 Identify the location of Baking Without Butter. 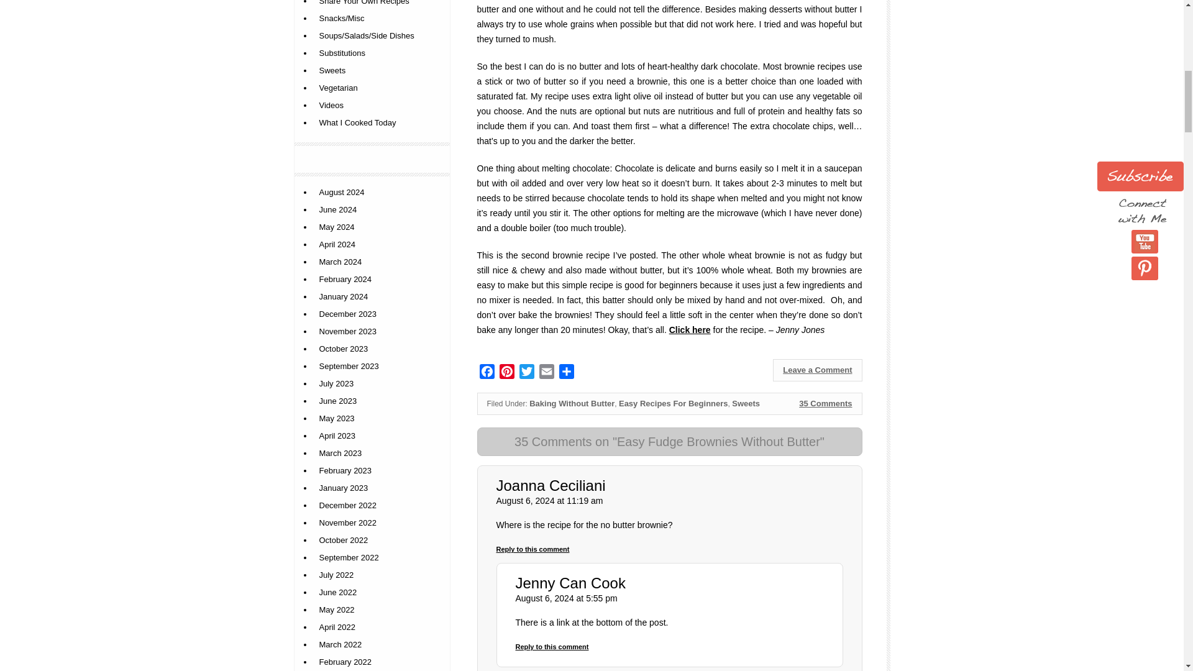
(572, 403).